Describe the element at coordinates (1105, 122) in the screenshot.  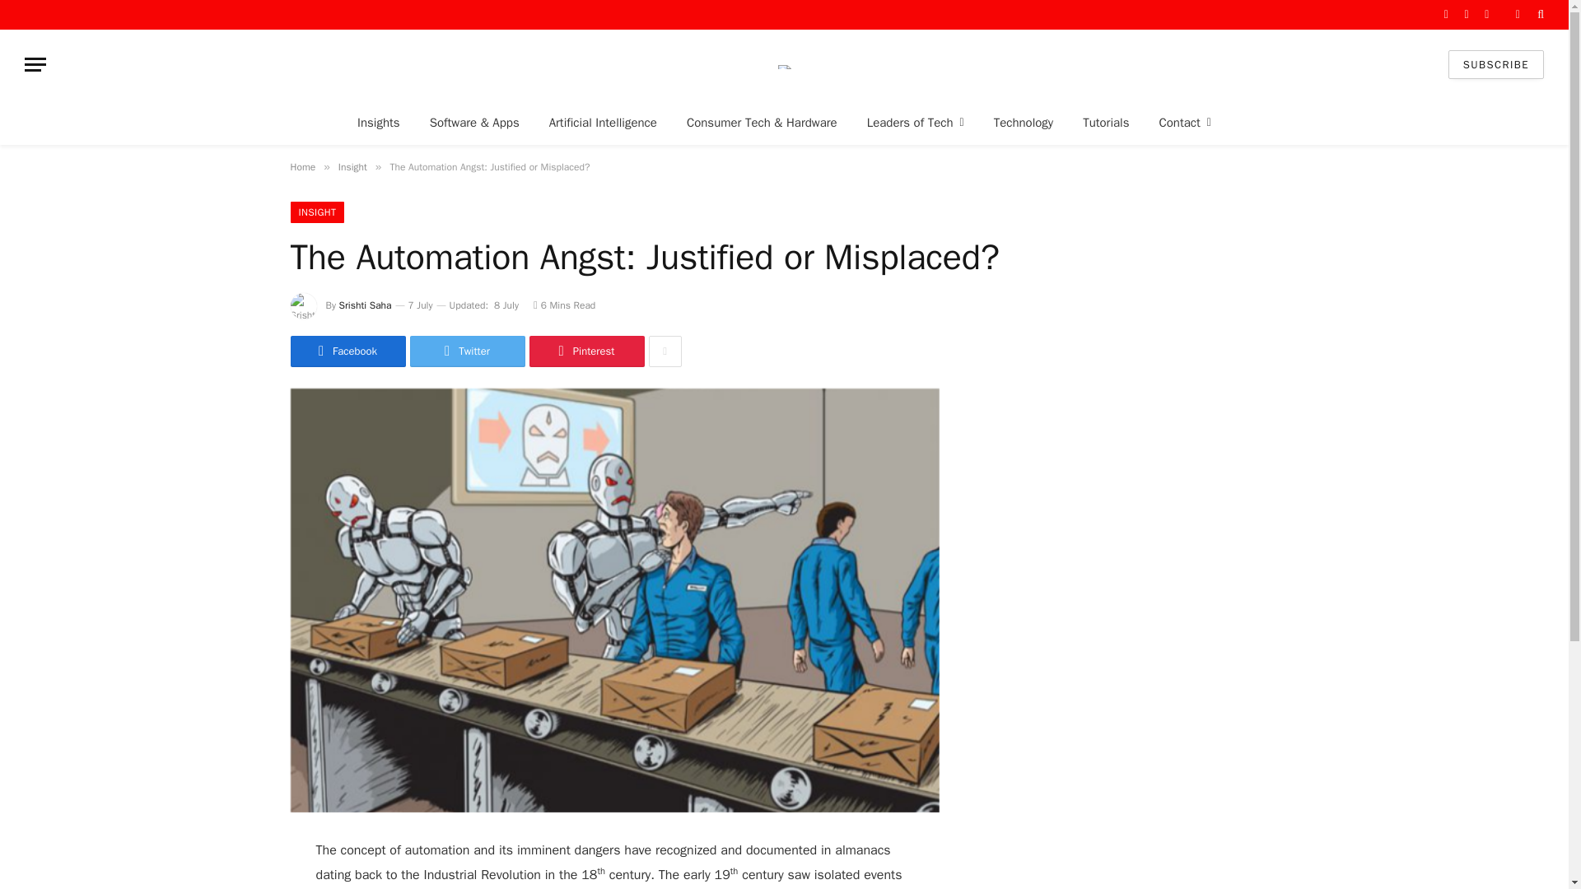
I see `Tutorials` at that location.